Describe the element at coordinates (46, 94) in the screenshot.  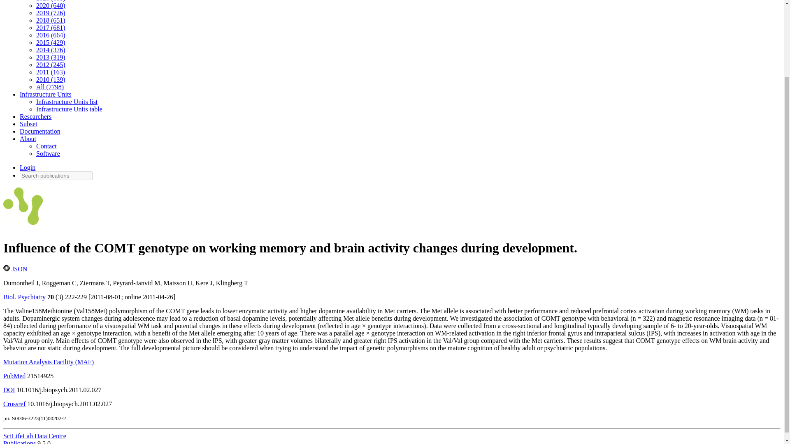
I see `Infrastructure Units` at that location.